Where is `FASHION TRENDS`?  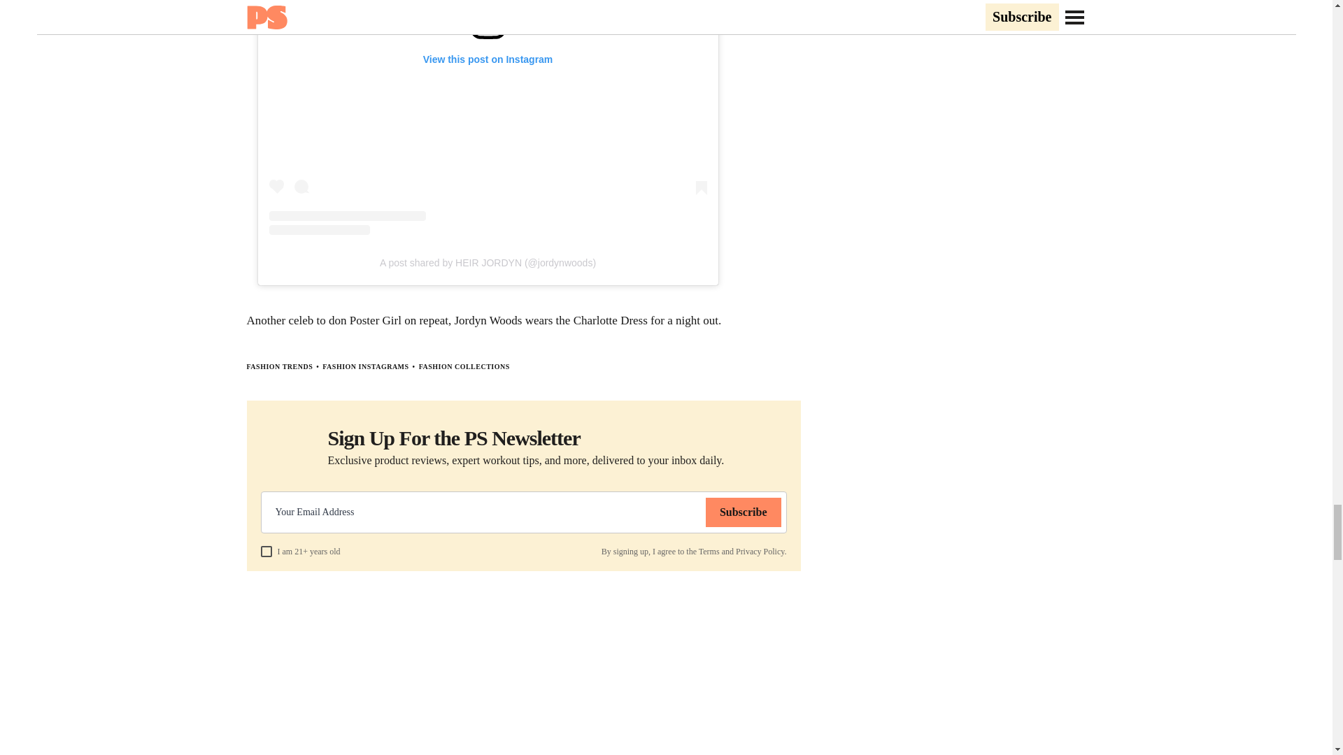
FASHION TRENDS is located at coordinates (279, 366).